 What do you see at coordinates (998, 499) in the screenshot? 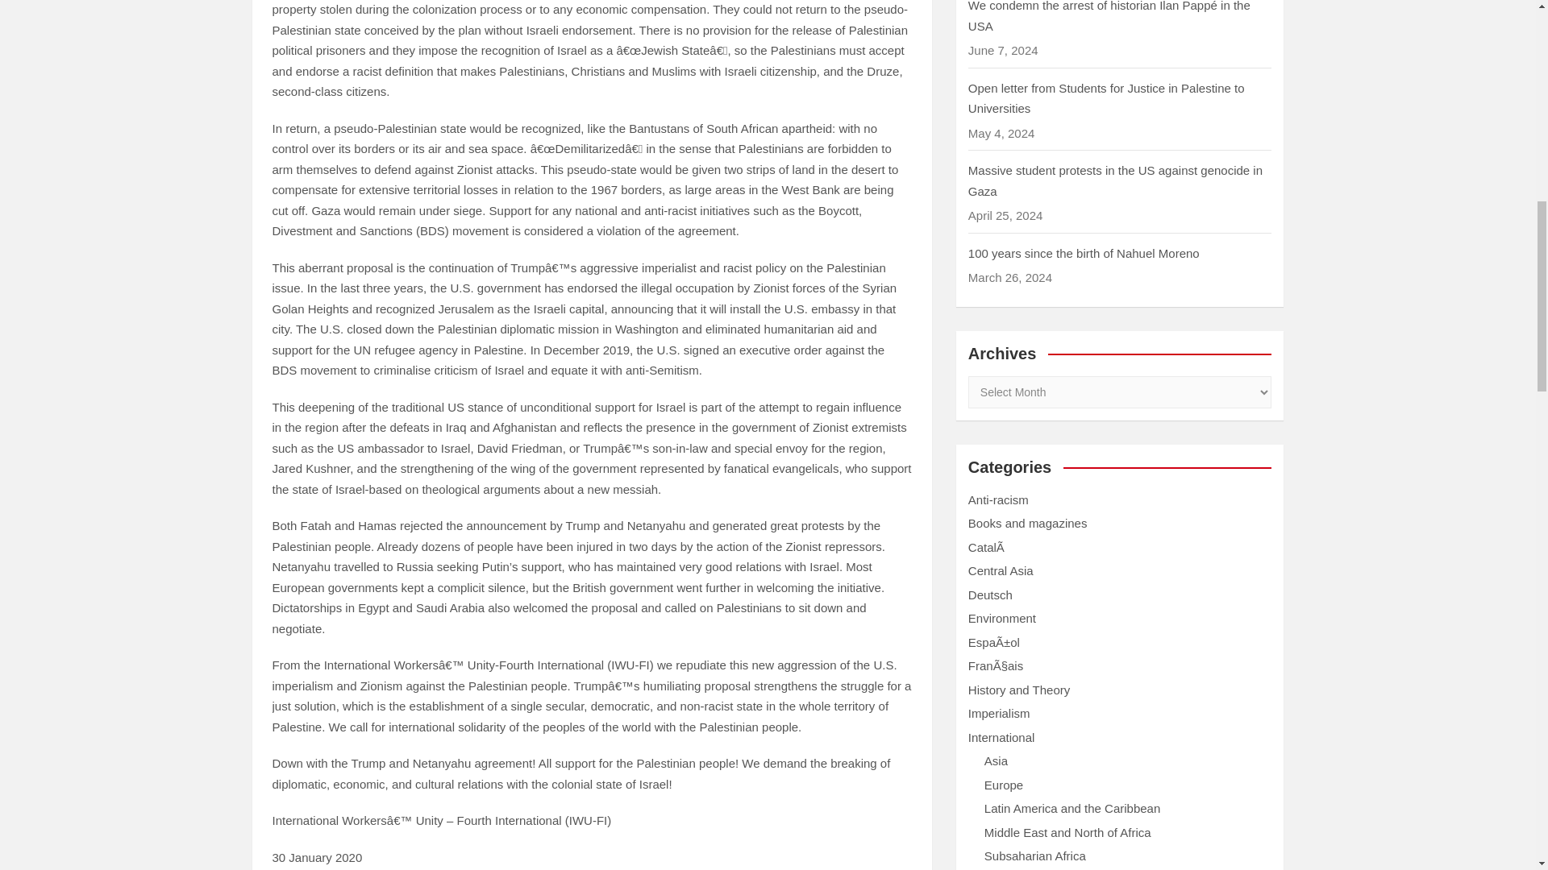
I see `Anti-racism` at bounding box center [998, 499].